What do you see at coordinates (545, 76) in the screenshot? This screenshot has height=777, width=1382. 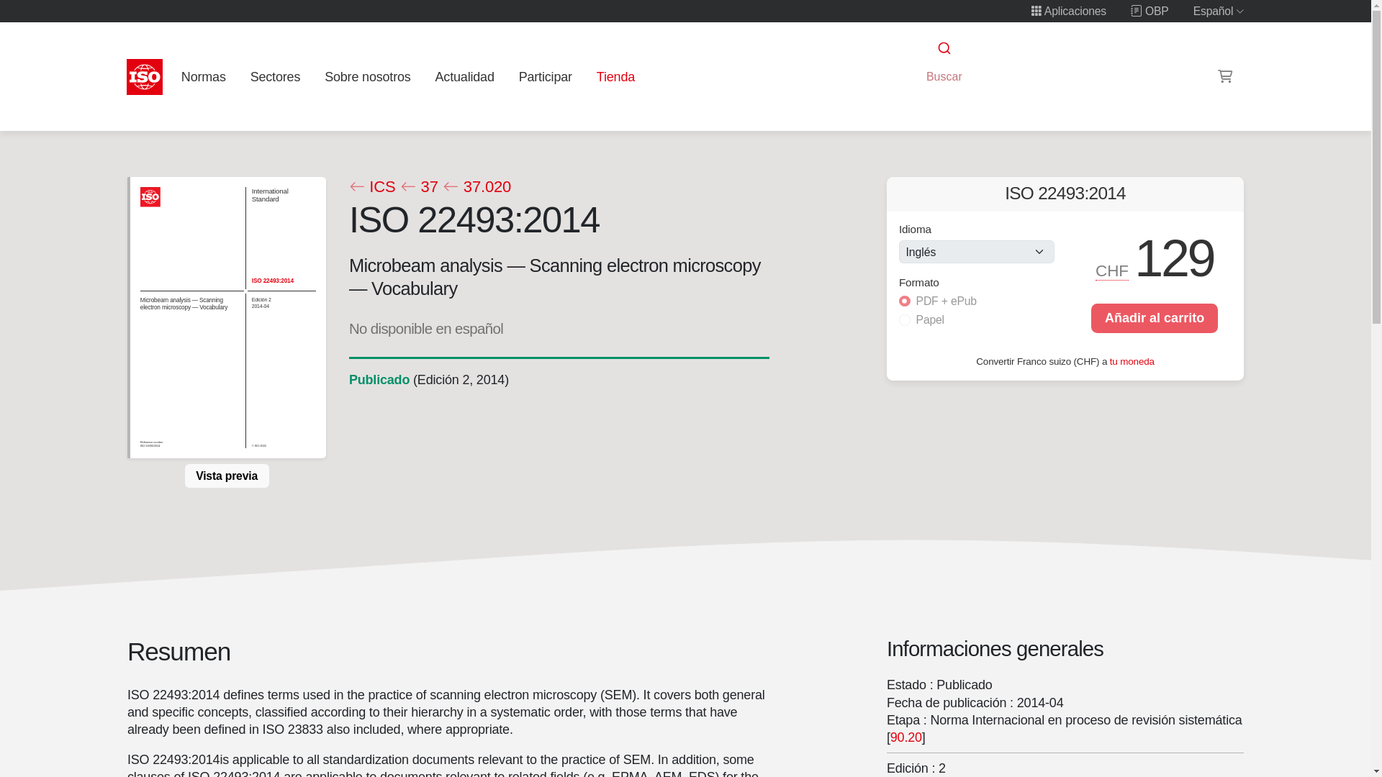 I see `Participar` at bounding box center [545, 76].